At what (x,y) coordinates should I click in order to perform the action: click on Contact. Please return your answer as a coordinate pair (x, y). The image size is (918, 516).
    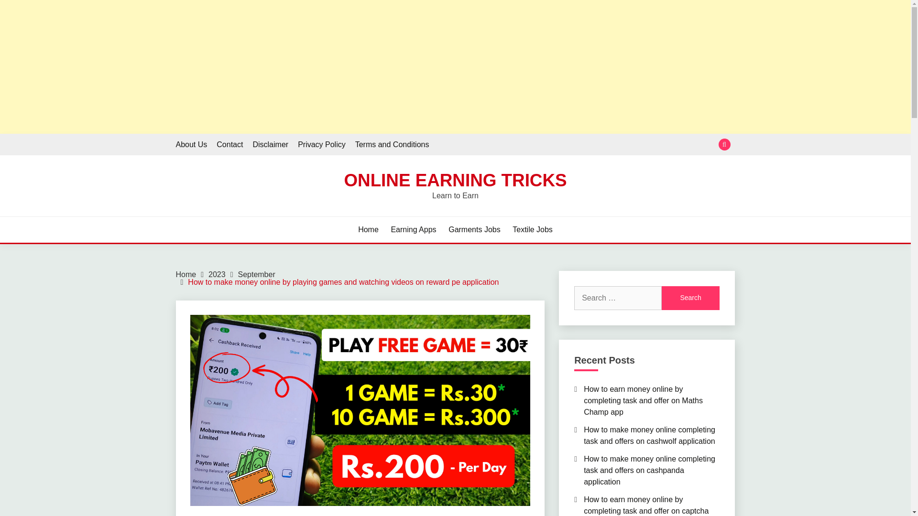
    Looking at the image, I should click on (229, 144).